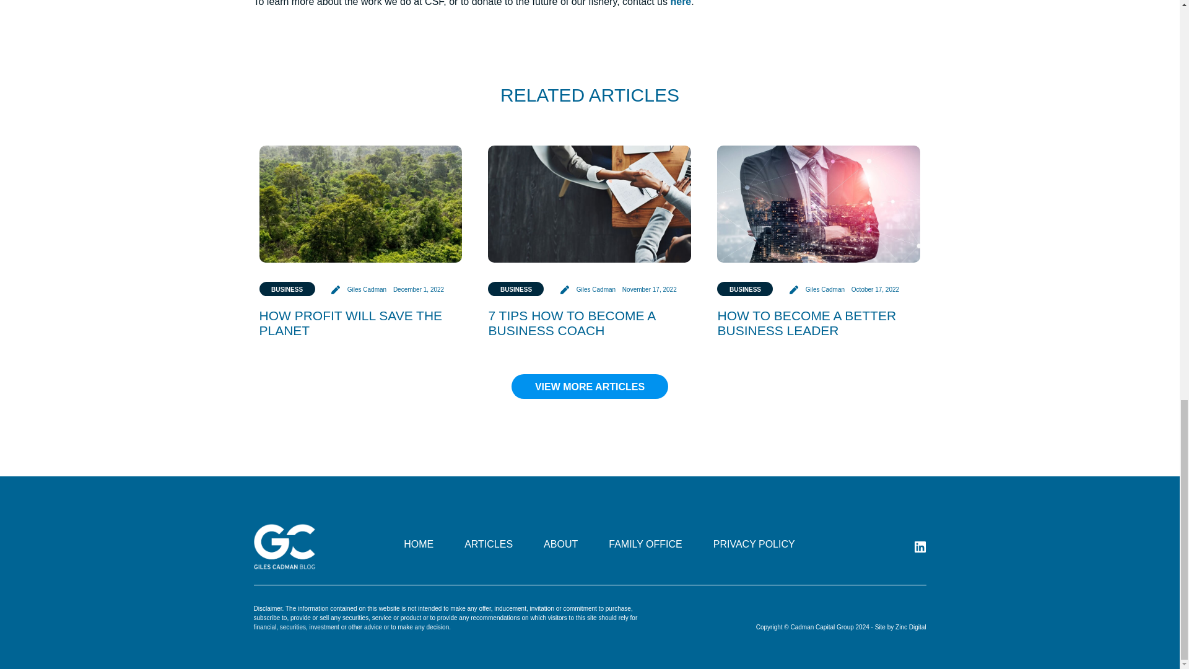 This screenshot has height=669, width=1189. I want to click on Giles Cadman, so click(817, 290).